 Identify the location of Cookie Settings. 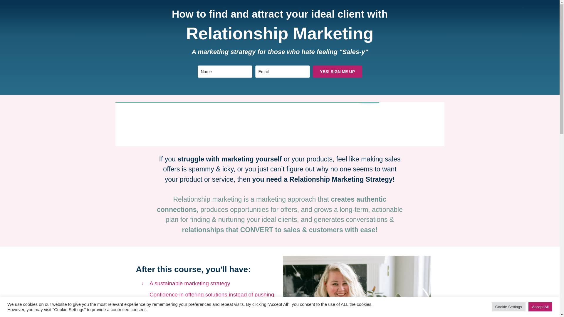
(509, 307).